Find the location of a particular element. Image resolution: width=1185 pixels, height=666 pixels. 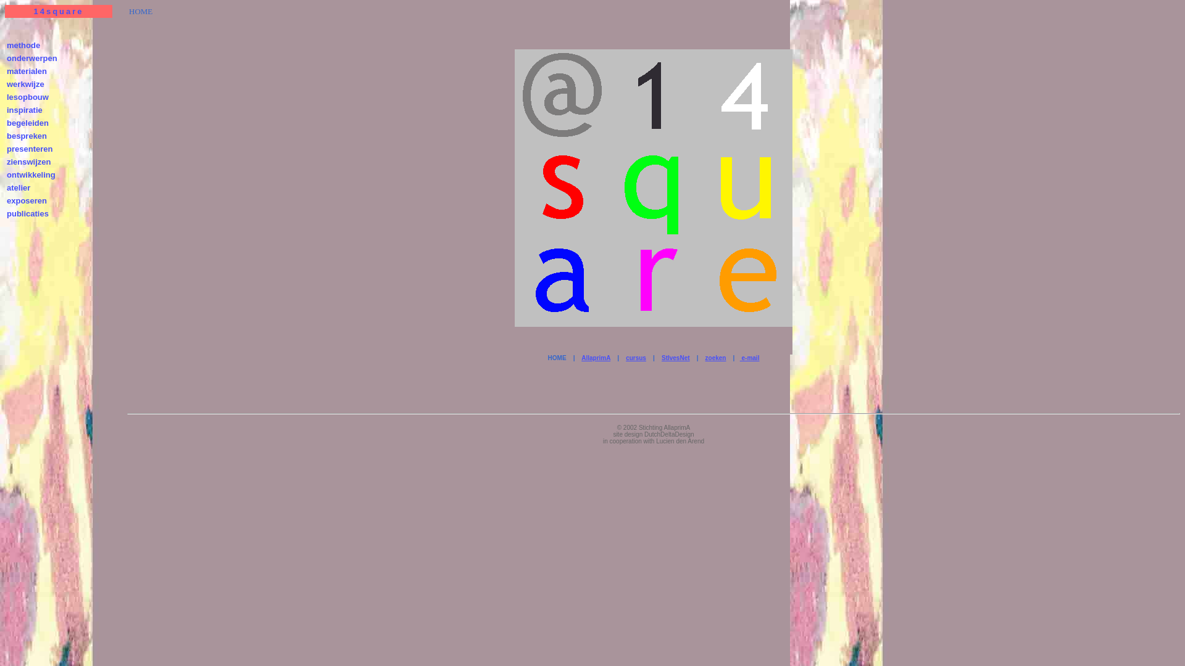

AllaprimA is located at coordinates (596, 358).